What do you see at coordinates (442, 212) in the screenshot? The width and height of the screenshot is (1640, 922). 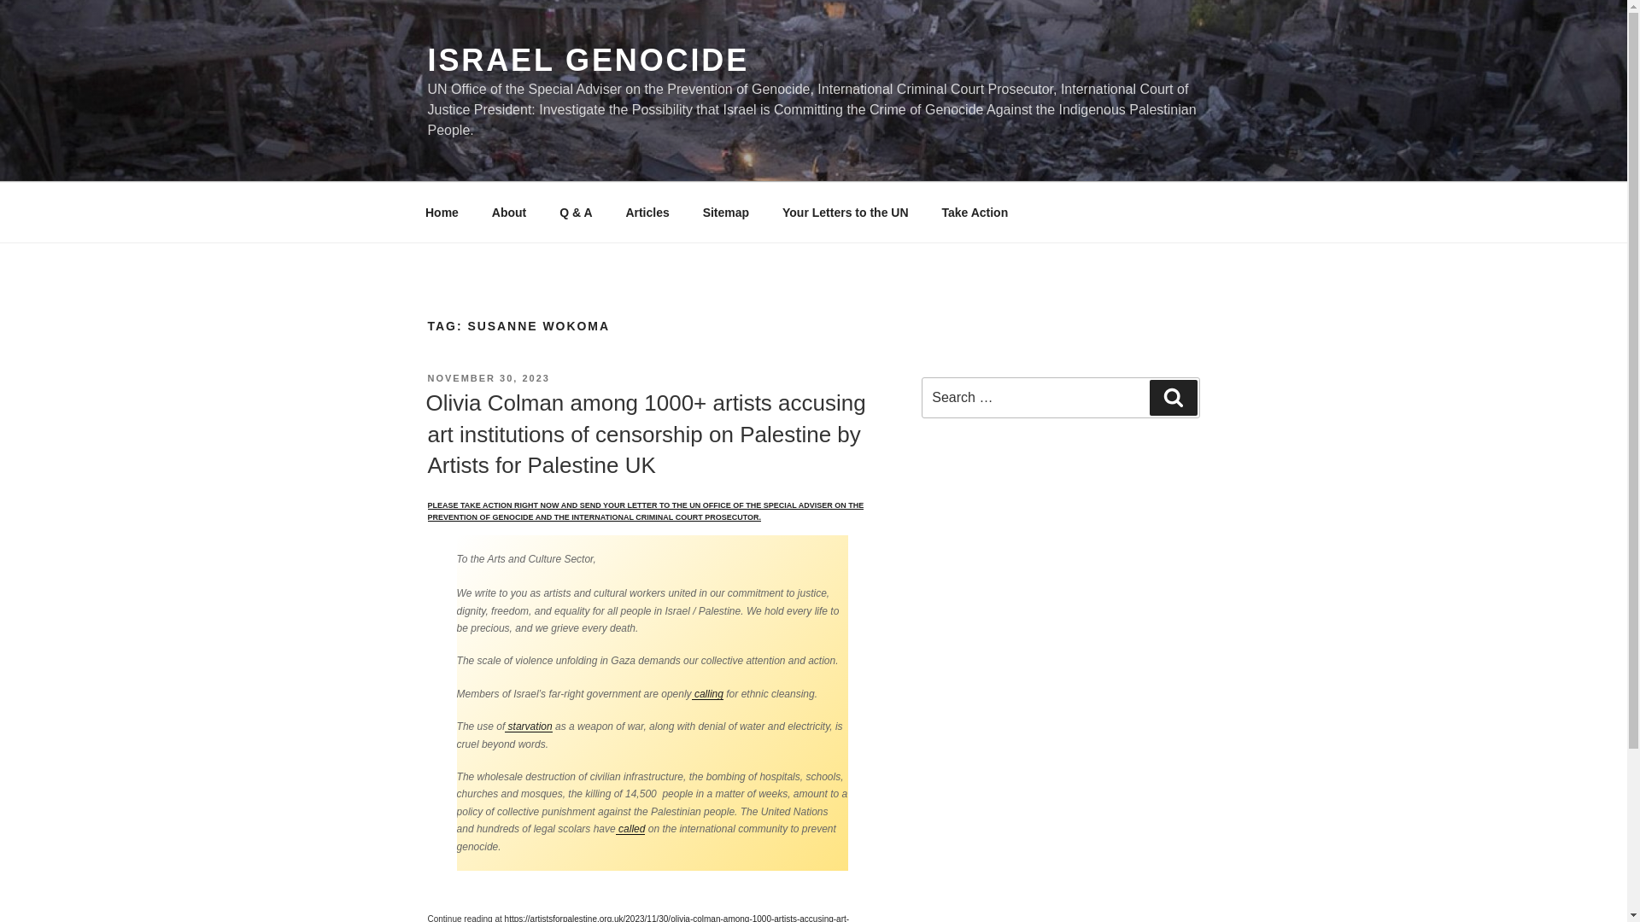 I see `Home` at bounding box center [442, 212].